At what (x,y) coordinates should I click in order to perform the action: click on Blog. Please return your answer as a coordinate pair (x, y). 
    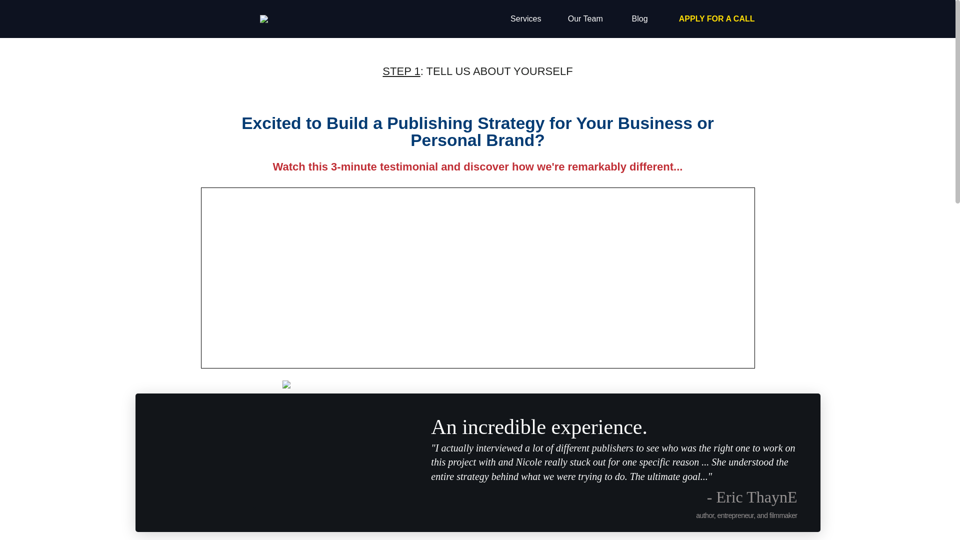
    Looking at the image, I should click on (640, 19).